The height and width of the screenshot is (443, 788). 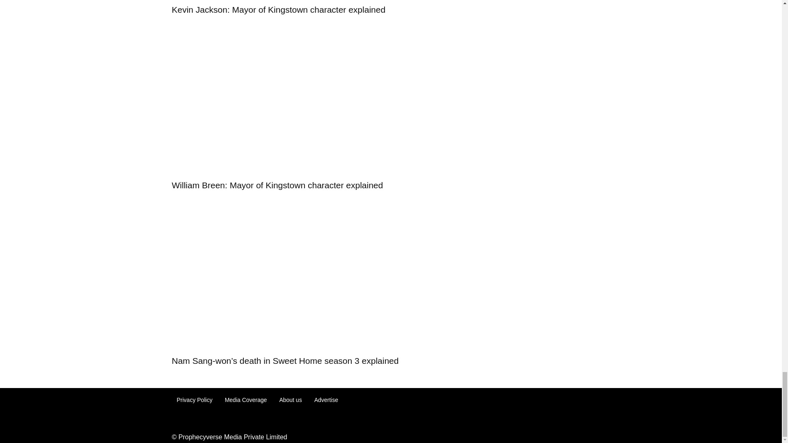 I want to click on About us, so click(x=290, y=400).